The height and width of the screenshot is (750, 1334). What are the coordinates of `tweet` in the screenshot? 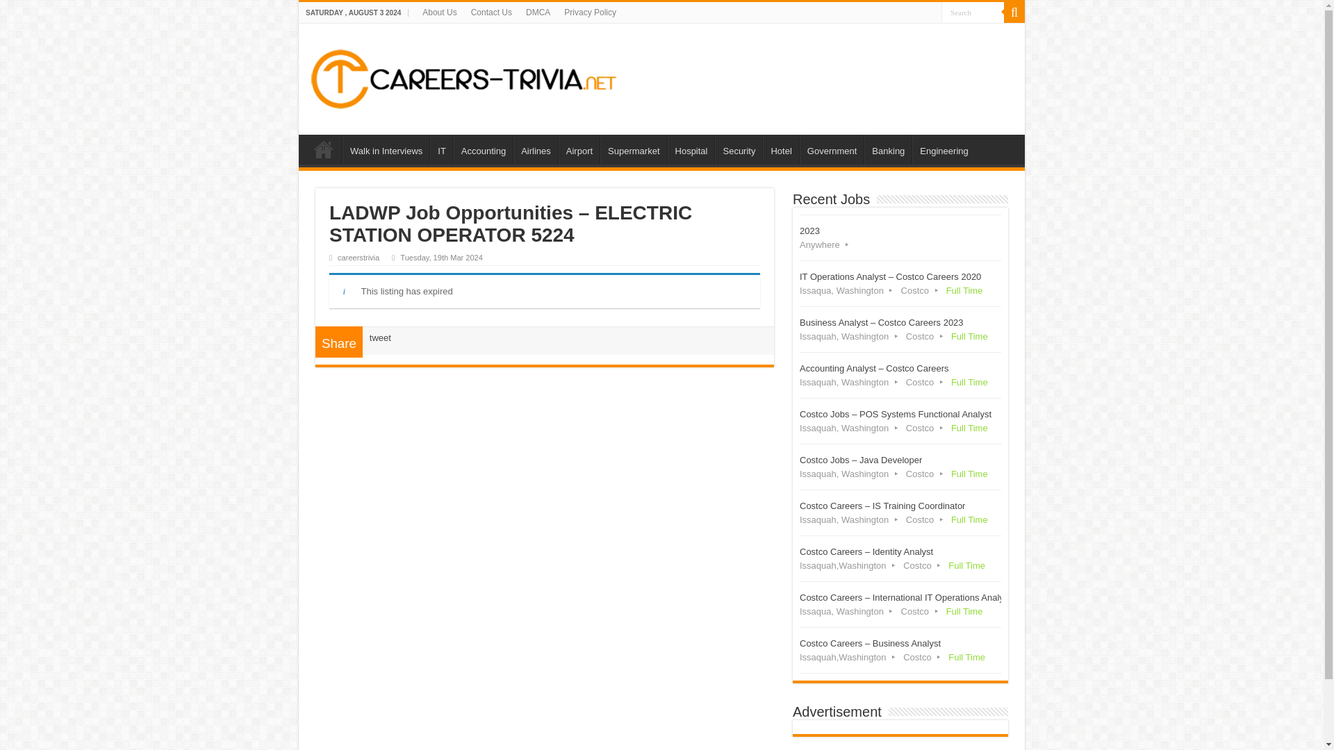 It's located at (379, 337).